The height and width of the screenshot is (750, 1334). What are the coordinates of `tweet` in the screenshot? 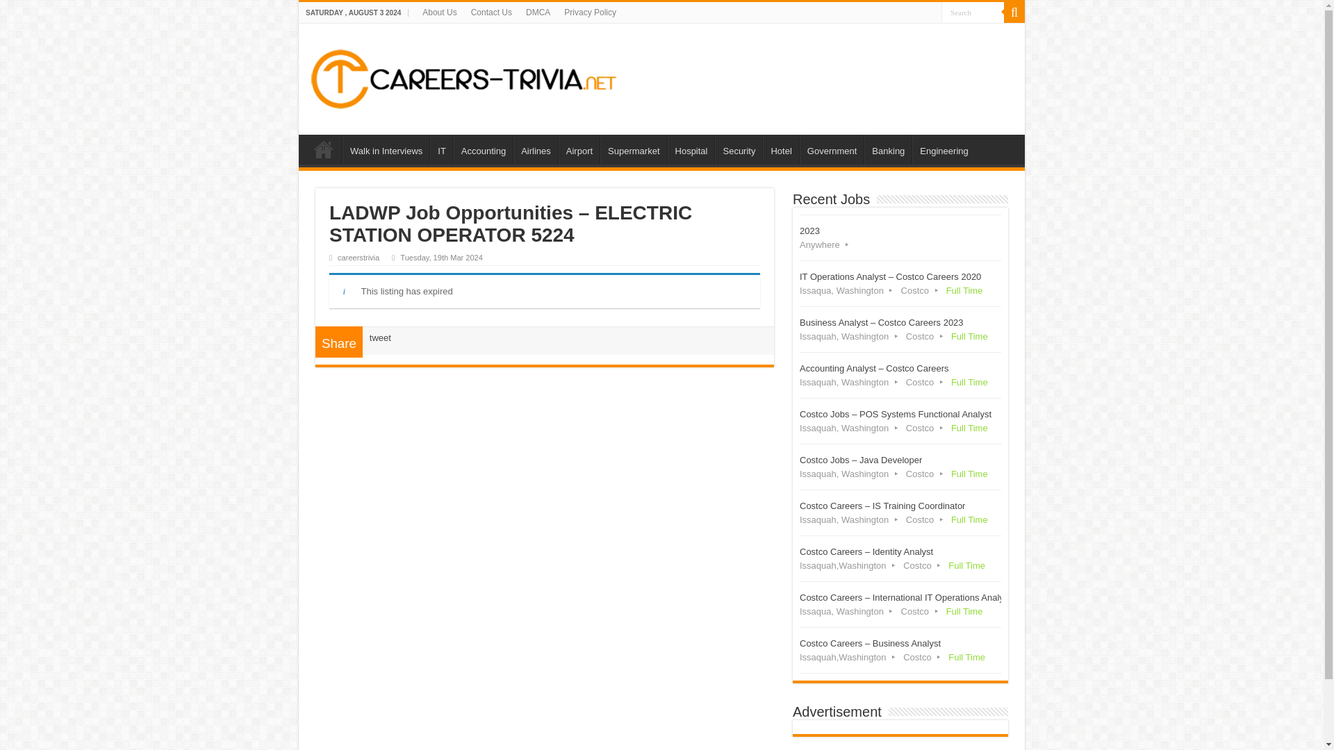 It's located at (379, 337).